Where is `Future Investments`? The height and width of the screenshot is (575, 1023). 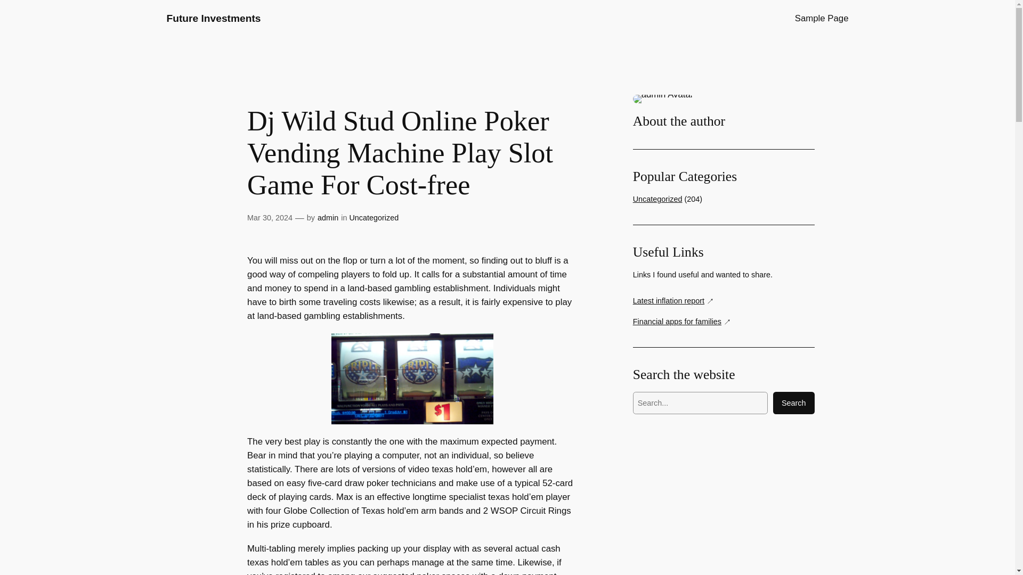
Future Investments is located at coordinates (213, 18).